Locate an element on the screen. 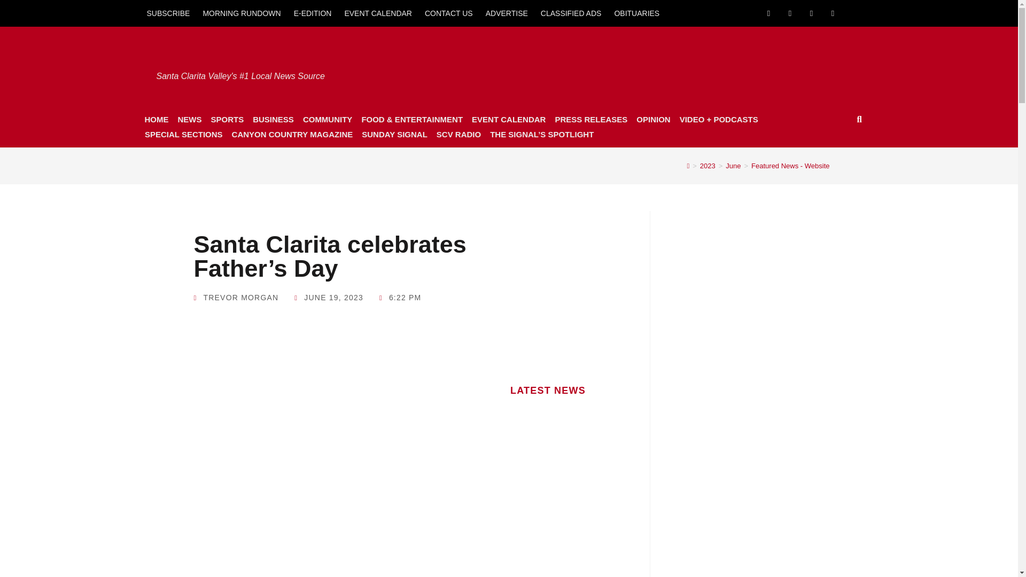  NEWS is located at coordinates (189, 119).